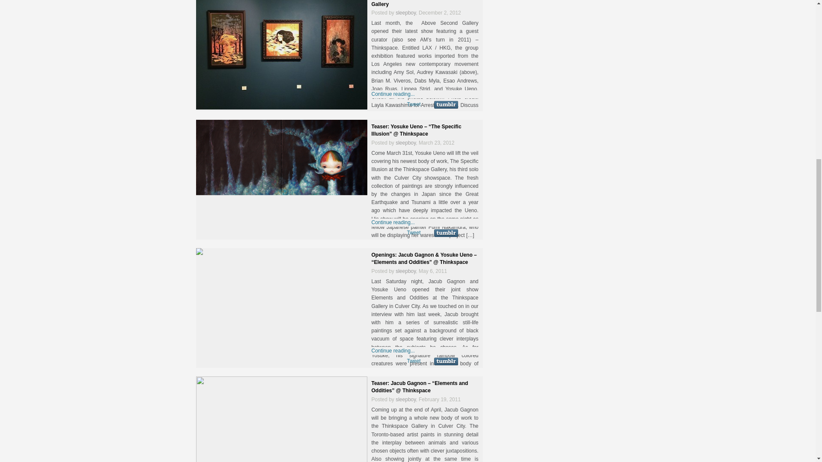  Describe the element at coordinates (405, 143) in the screenshot. I see `sleepboy` at that location.